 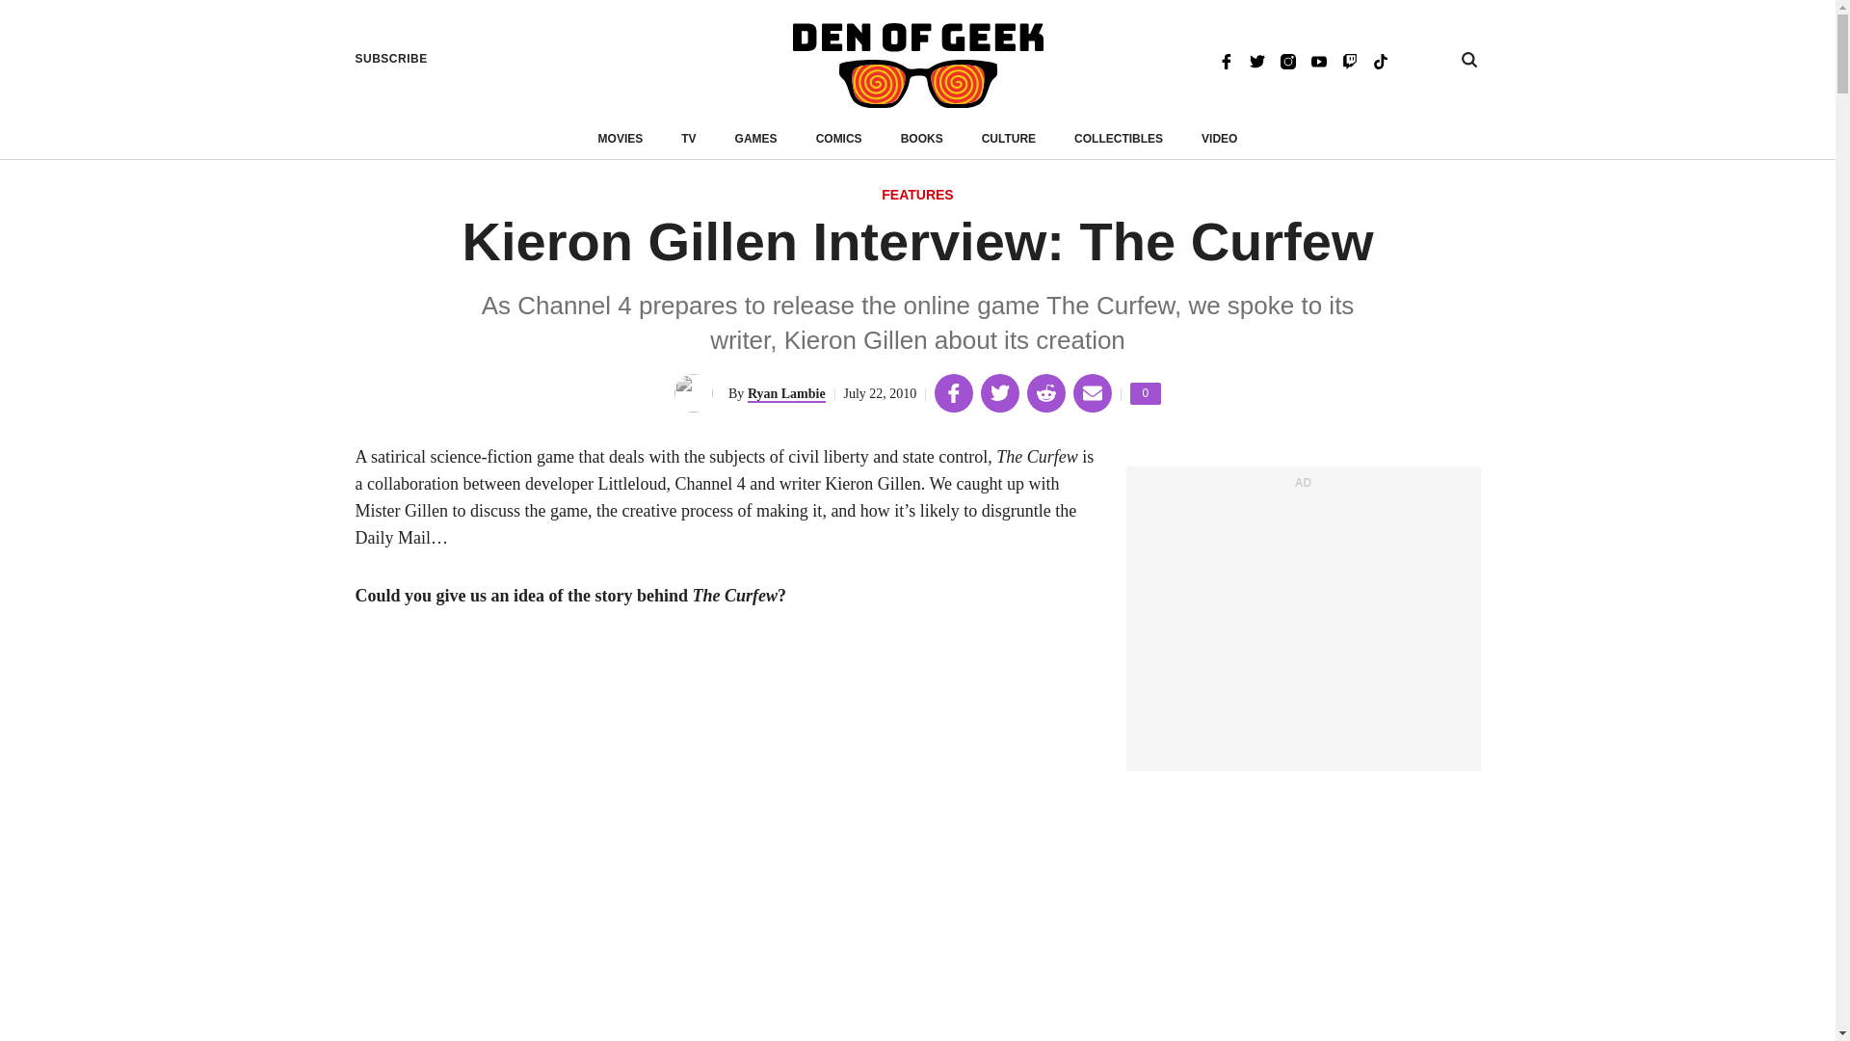 What do you see at coordinates (1009, 139) in the screenshot?
I see `CULTURE` at bounding box center [1009, 139].